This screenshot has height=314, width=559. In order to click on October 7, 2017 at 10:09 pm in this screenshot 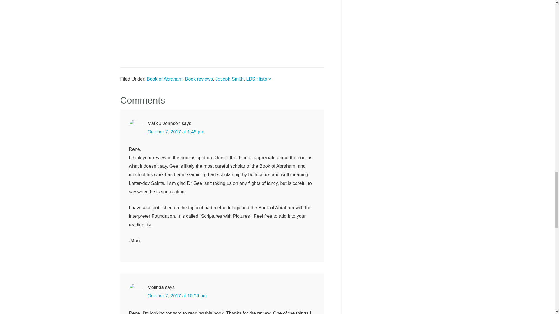, I will do `click(177, 296)`.